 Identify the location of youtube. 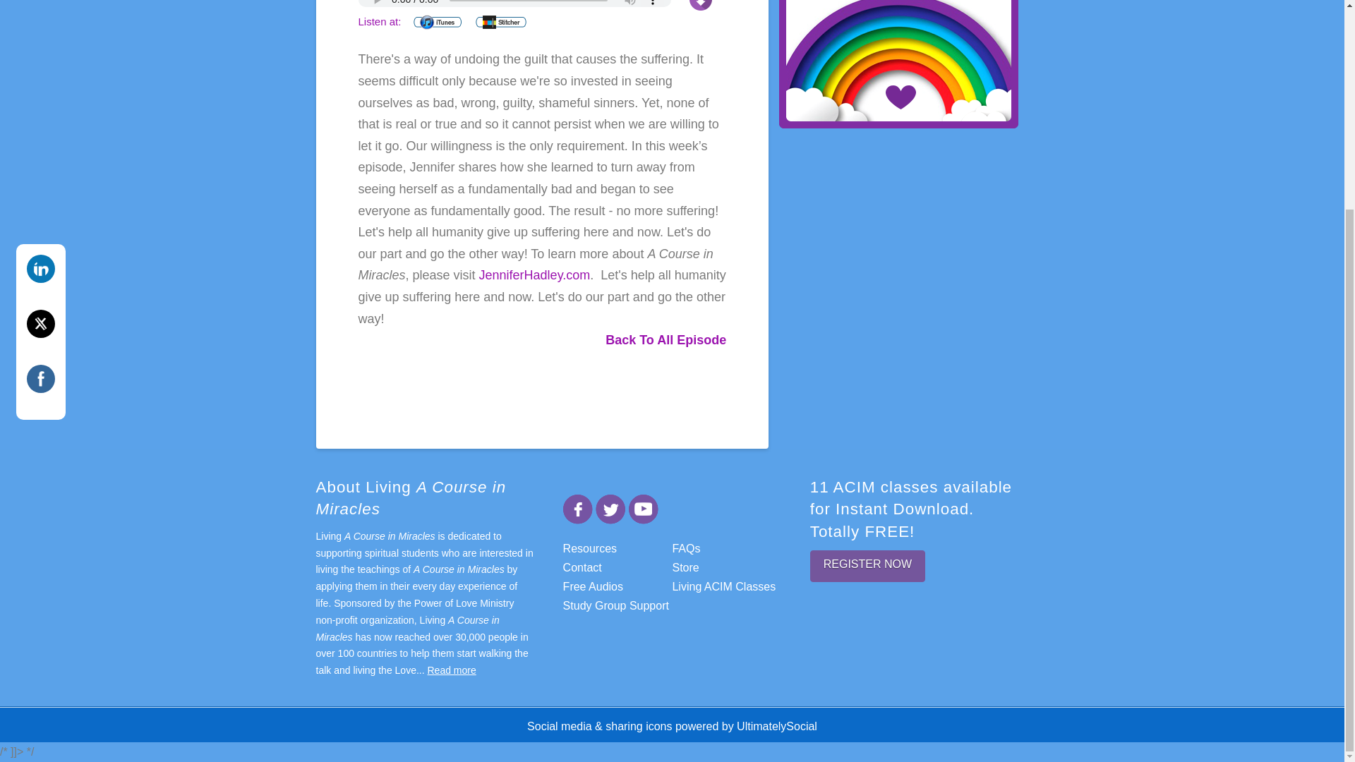
(644, 508).